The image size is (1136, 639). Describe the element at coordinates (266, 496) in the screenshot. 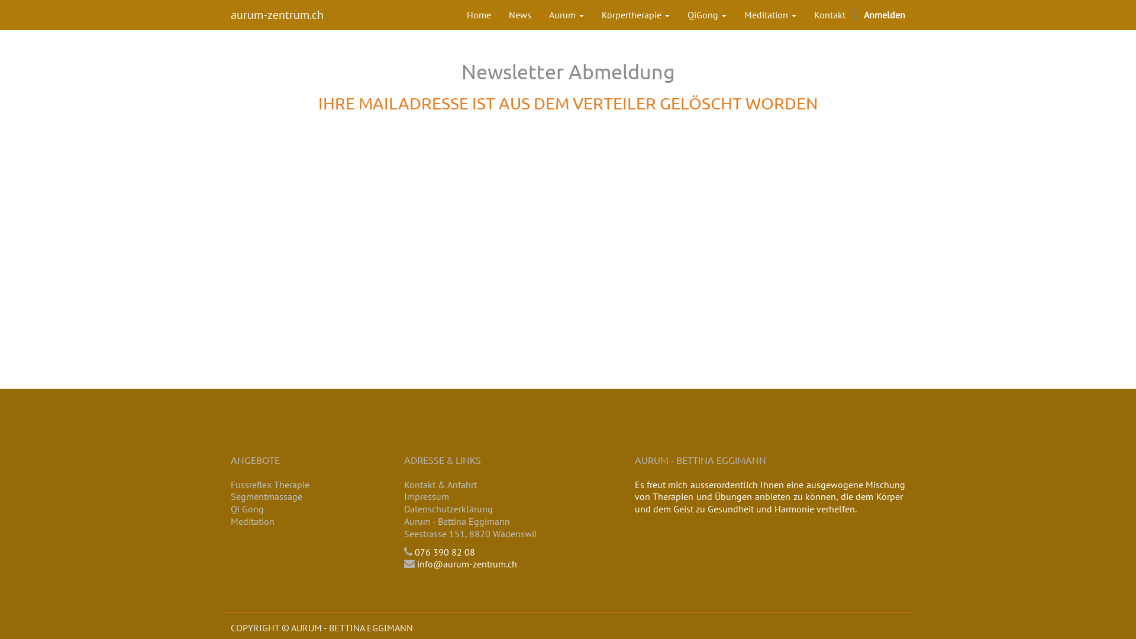

I see `Segmentmassage` at that location.